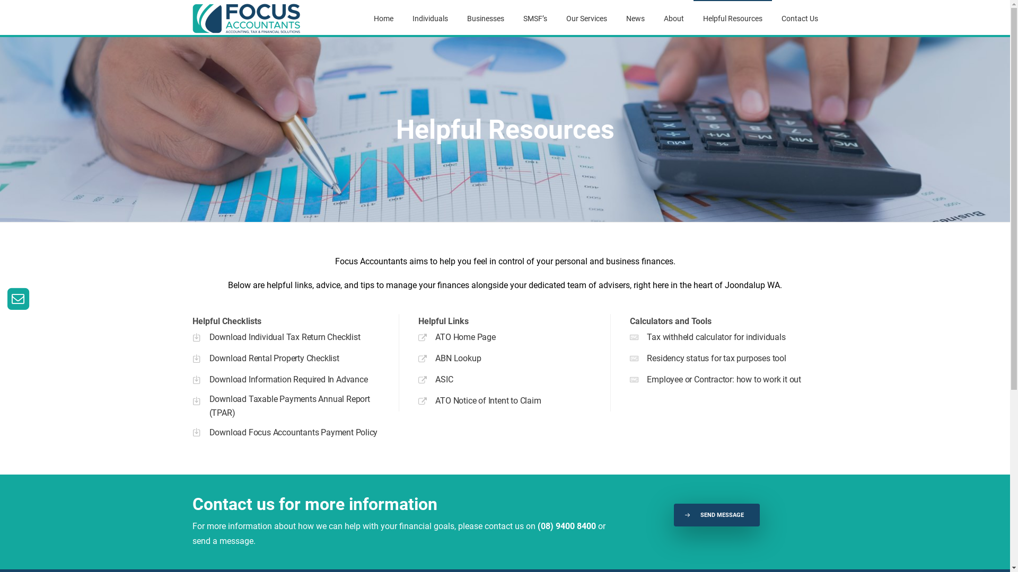 This screenshot has width=1018, height=572. Describe the element at coordinates (635, 19) in the screenshot. I see `News` at that location.